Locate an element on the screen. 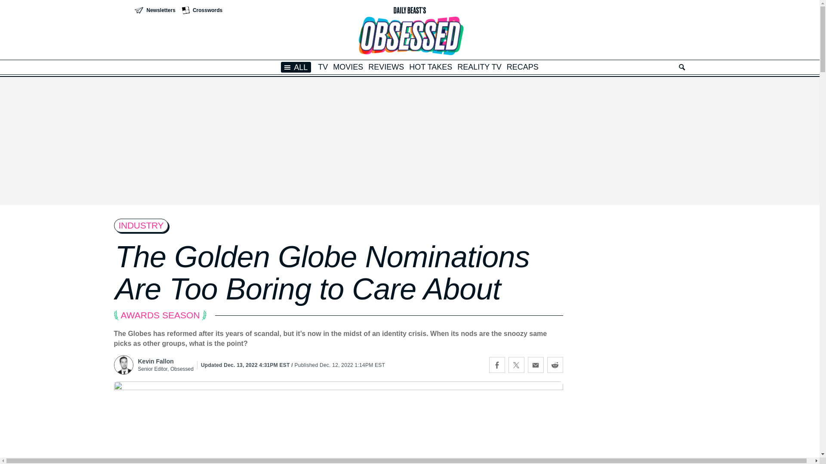  HOT TAKES is located at coordinates (430, 67).